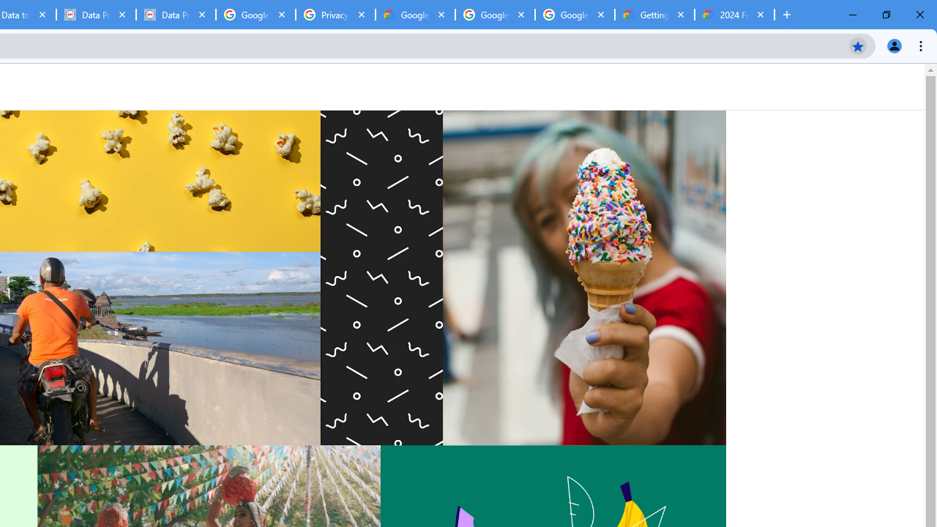 The image size is (937, 527). I want to click on Google Workspace - Specific Terms, so click(574, 15).